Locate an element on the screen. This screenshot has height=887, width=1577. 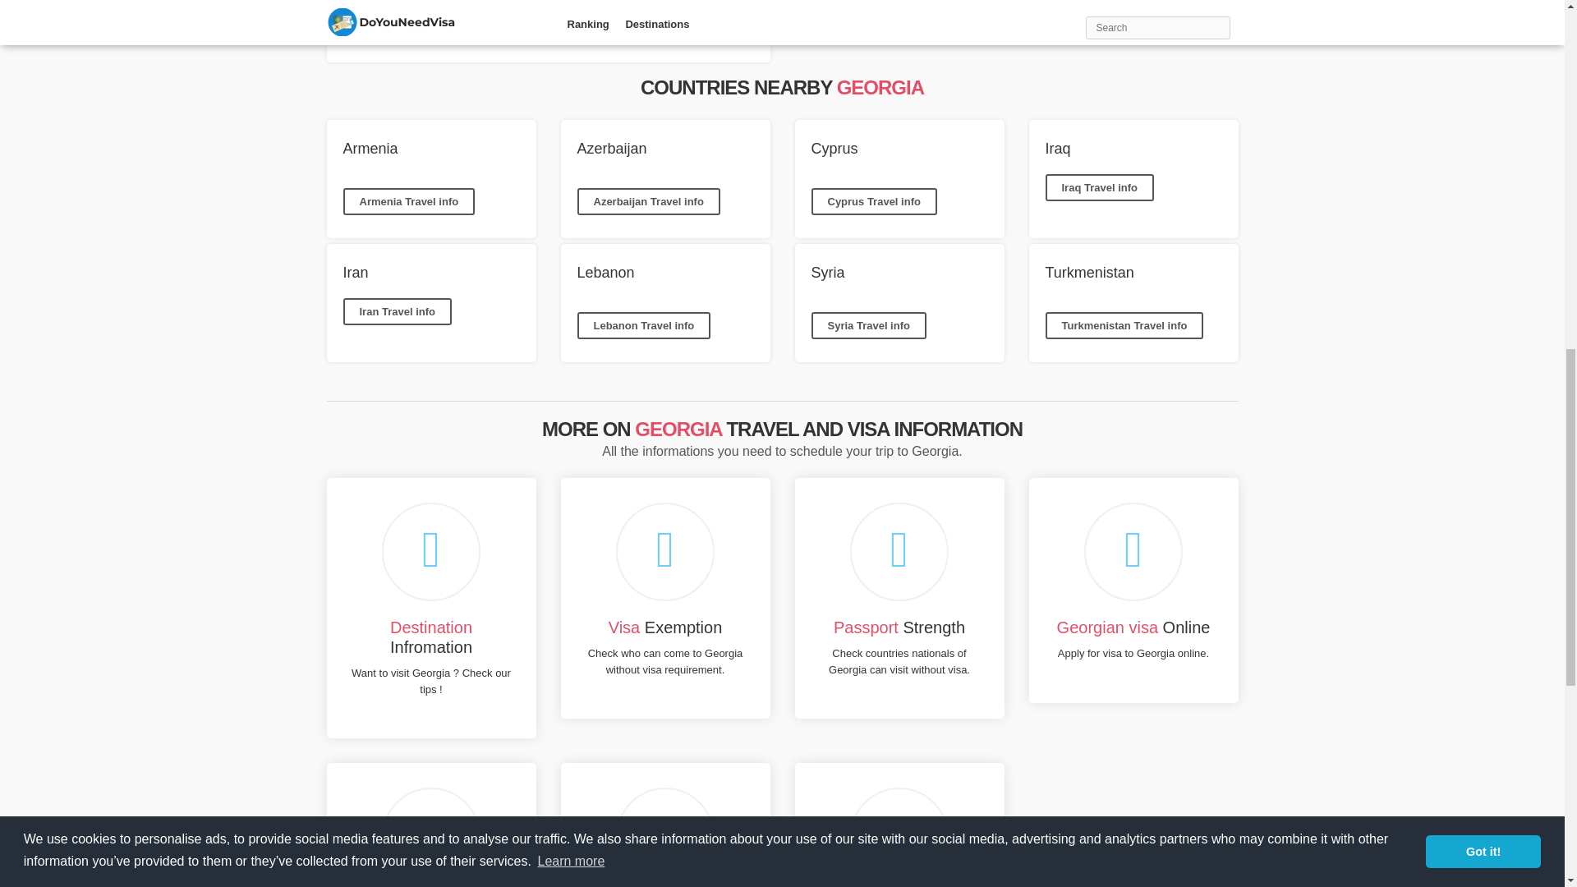
Iraq Travel info is located at coordinates (1098, 187).